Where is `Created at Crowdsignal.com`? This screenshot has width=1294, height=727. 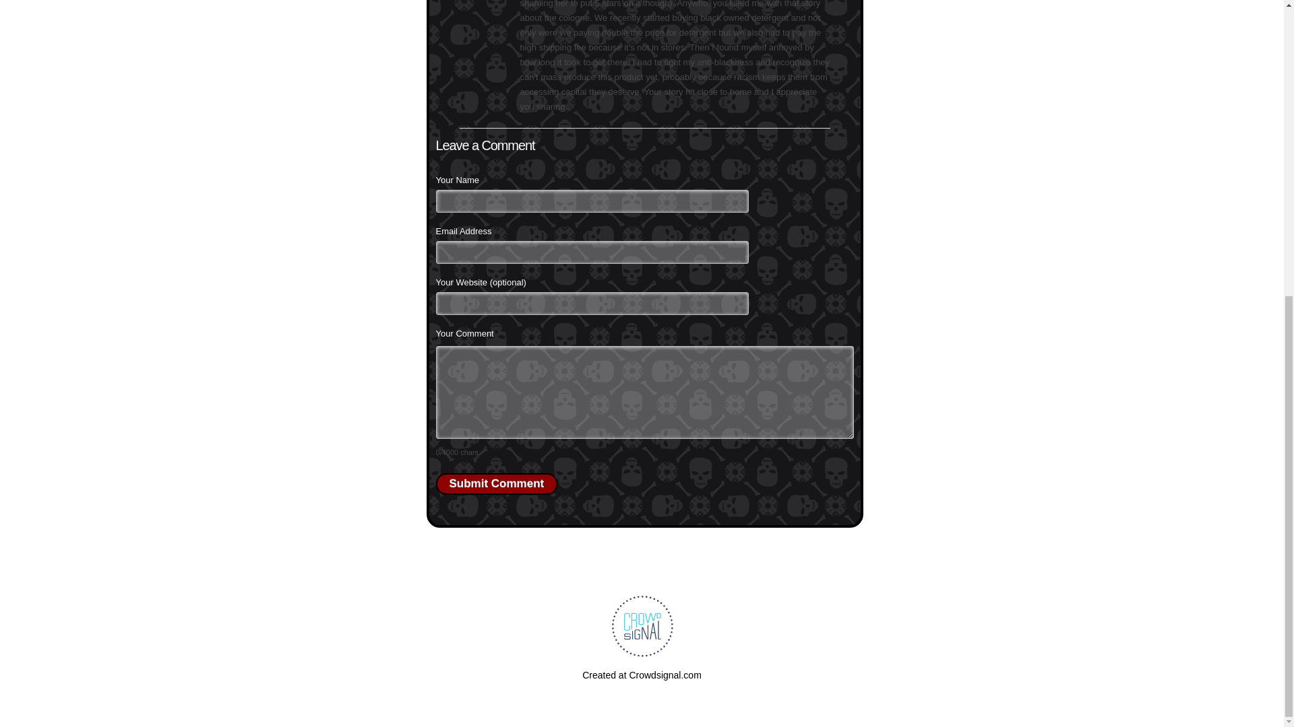
Created at Crowdsignal.com is located at coordinates (642, 674).